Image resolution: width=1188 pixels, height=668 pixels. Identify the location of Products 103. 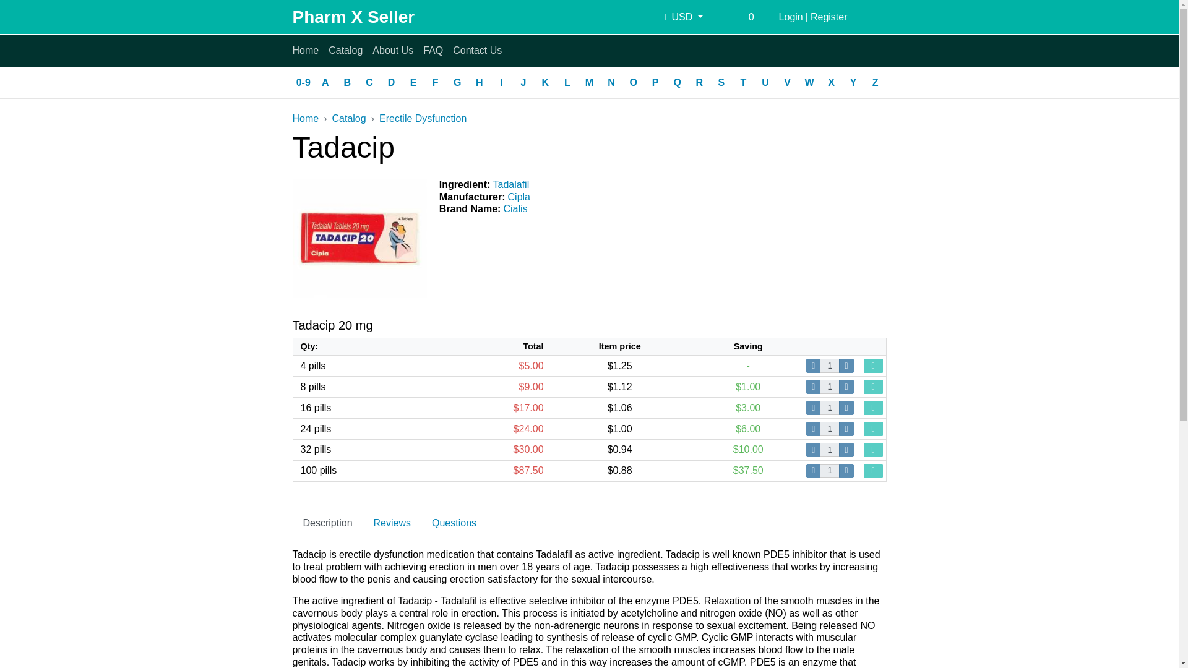
(721, 83).